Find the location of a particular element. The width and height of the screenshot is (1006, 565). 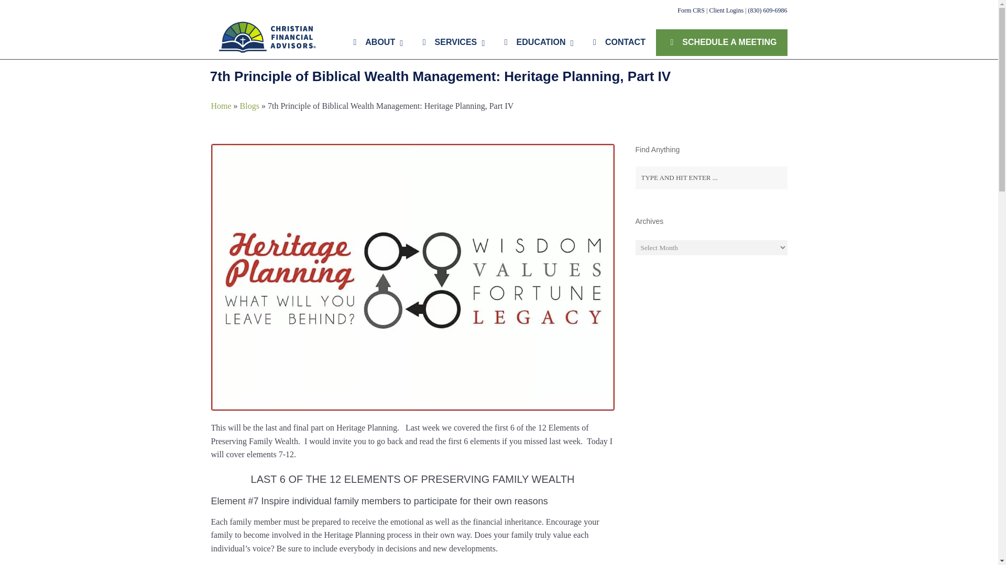

ABOUT is located at coordinates (374, 42).